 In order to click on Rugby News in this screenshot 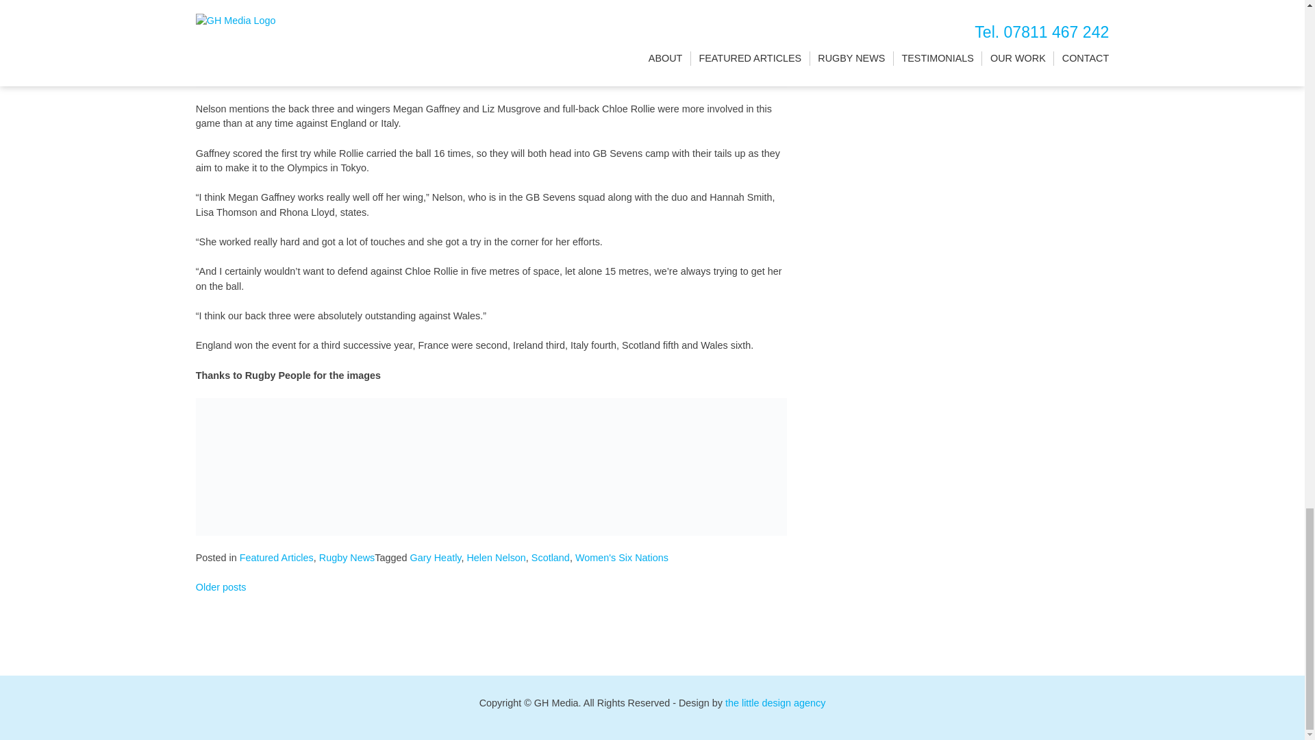, I will do `click(347, 557)`.